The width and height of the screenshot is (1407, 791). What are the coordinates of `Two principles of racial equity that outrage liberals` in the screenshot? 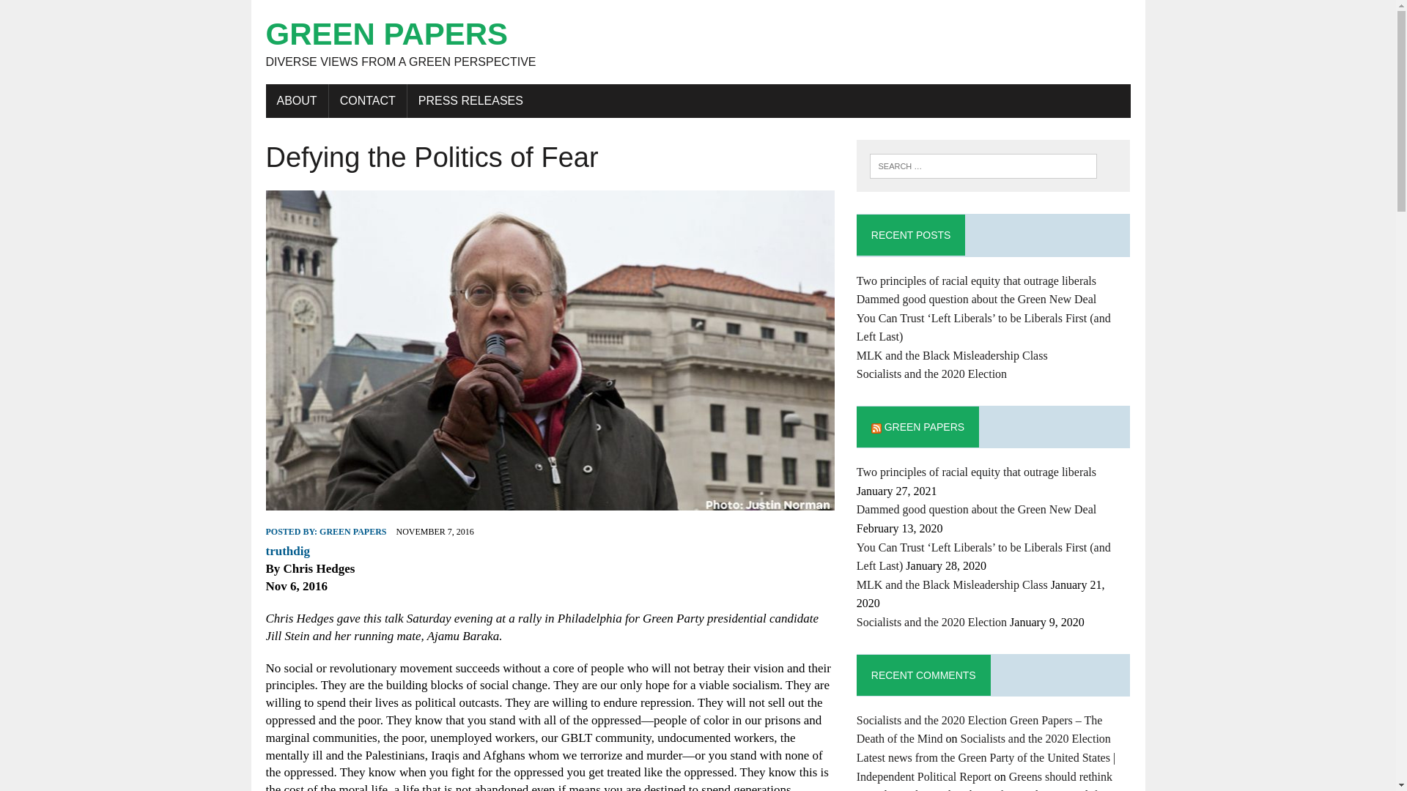 It's located at (976, 472).